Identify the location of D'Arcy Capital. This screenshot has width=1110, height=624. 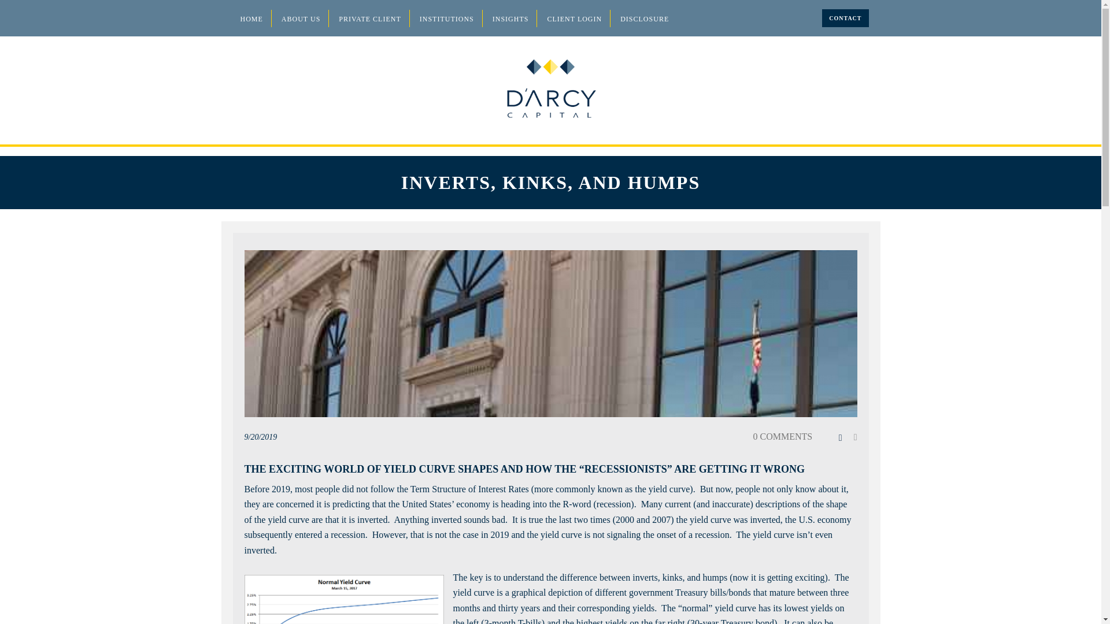
(551, 90).